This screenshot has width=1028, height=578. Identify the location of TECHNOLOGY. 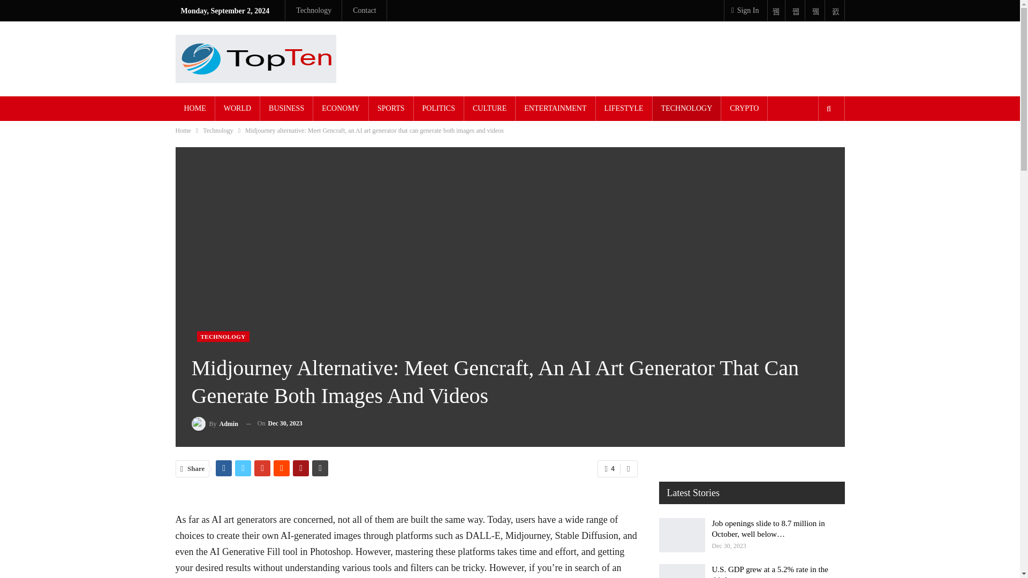
(223, 336).